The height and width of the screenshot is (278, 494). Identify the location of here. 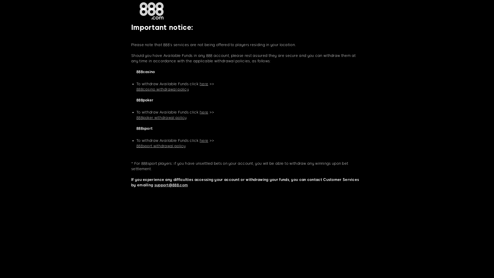
(204, 141).